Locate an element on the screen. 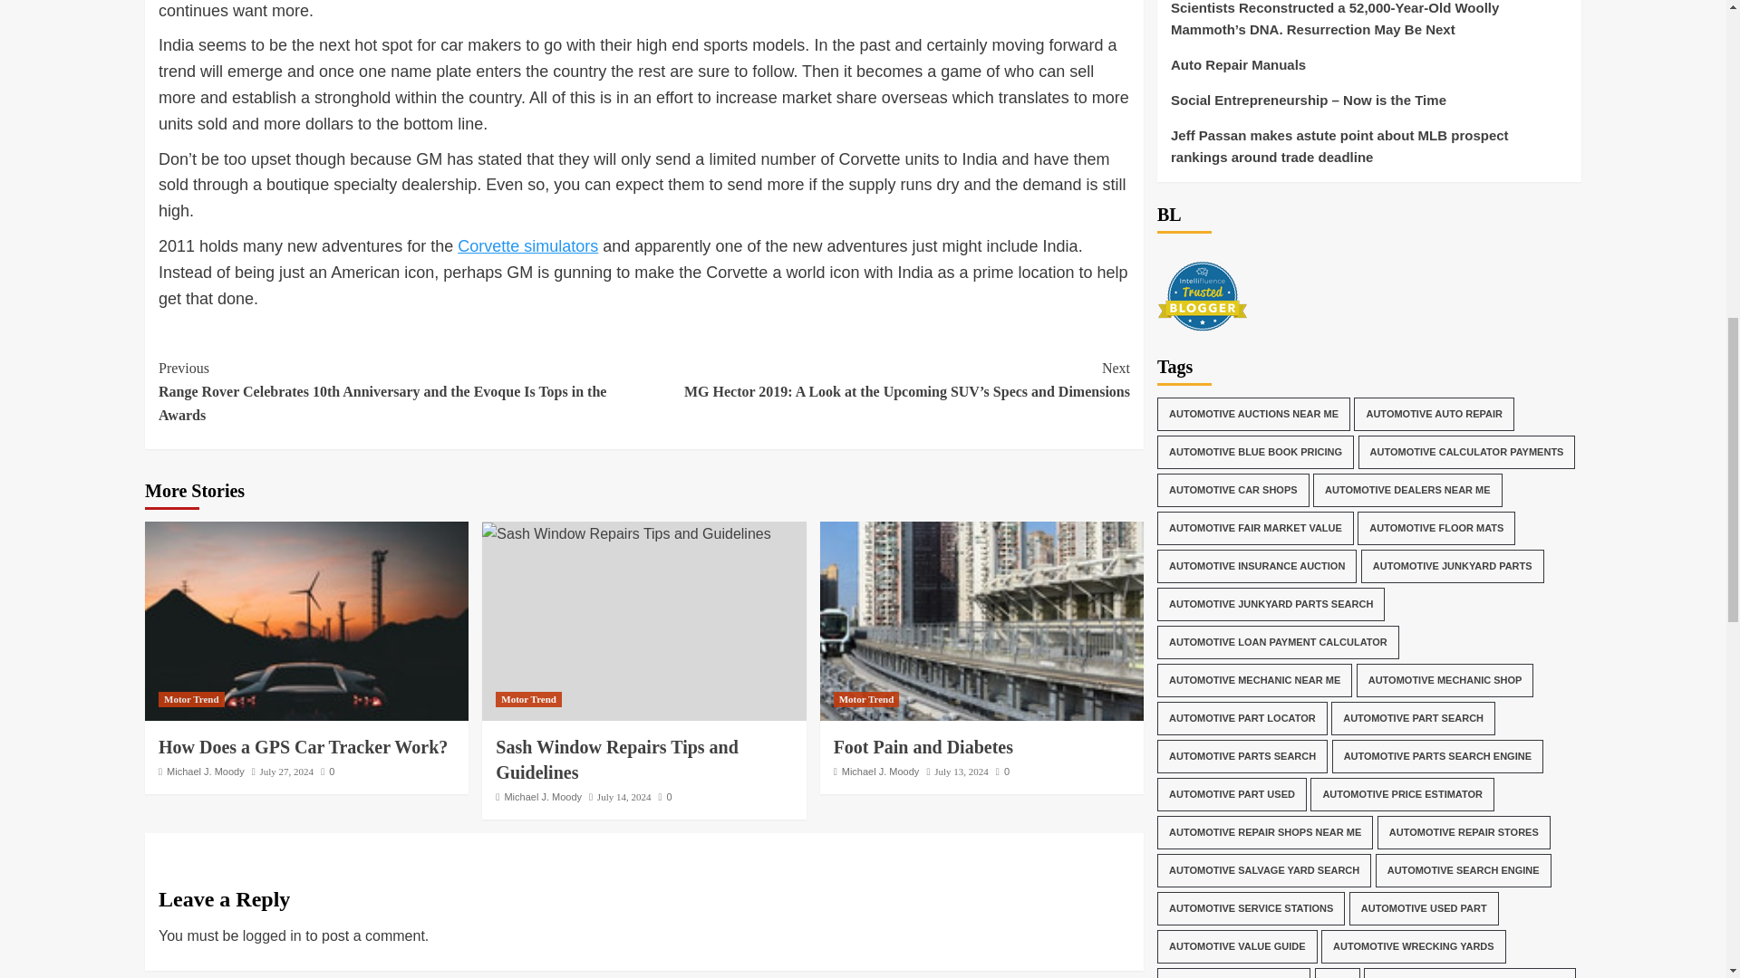  Michael J. Moody is located at coordinates (542, 796).